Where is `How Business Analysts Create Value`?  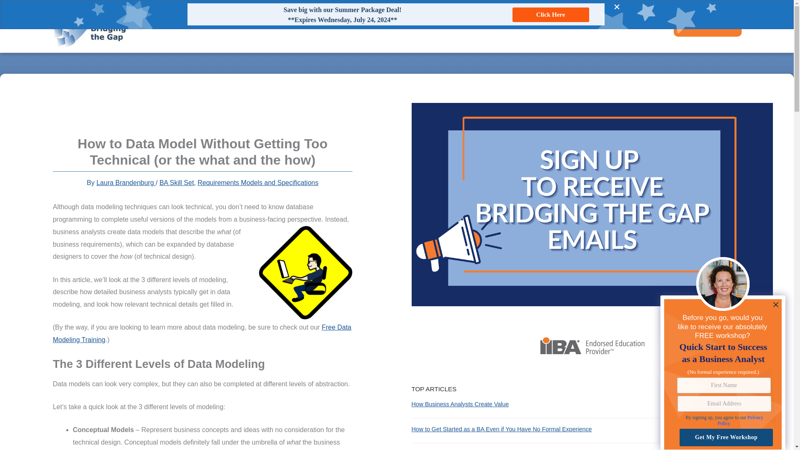 How Business Analysts Create Value is located at coordinates (460, 404).